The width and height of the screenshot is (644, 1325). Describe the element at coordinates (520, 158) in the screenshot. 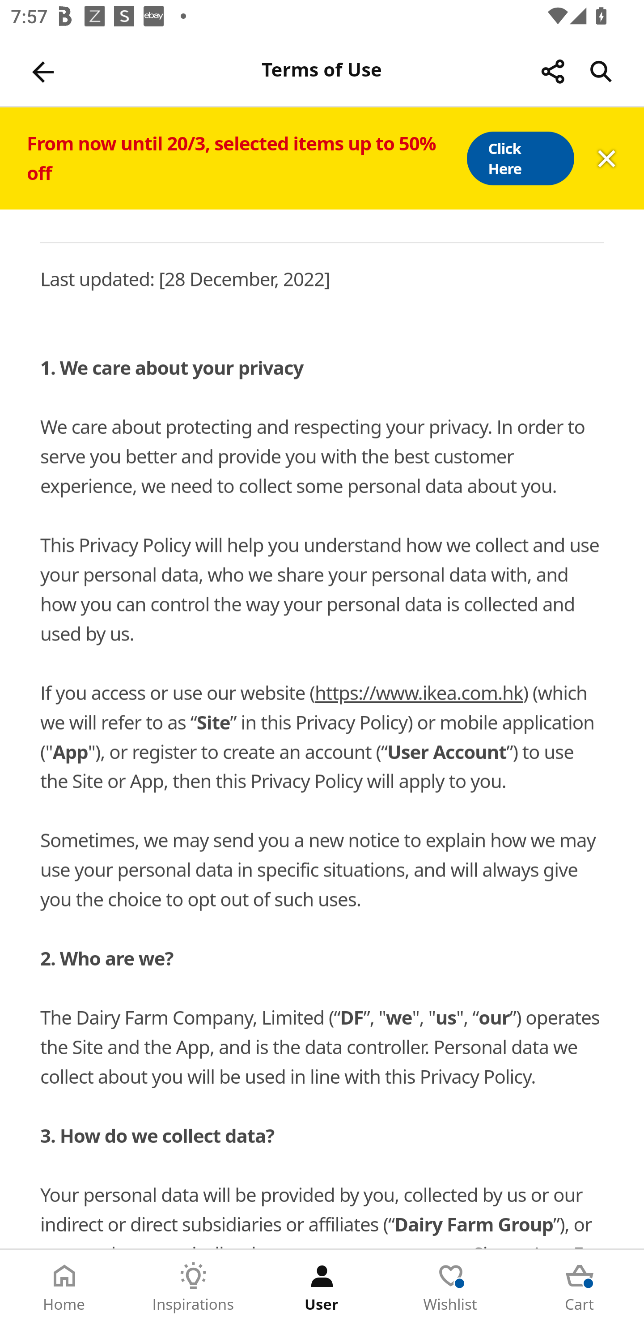

I see `Click Here` at that location.